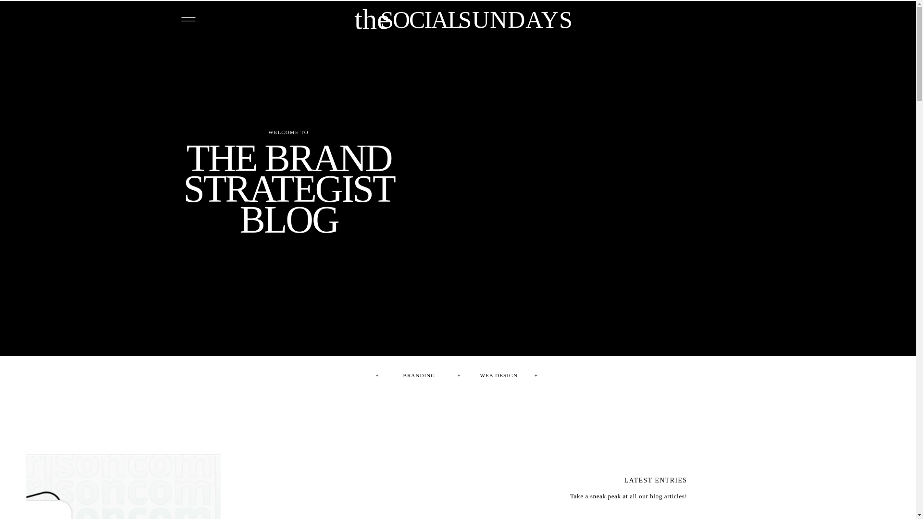 The height and width of the screenshot is (519, 923). Describe the element at coordinates (372, 25) in the screenshot. I see `the` at that location.